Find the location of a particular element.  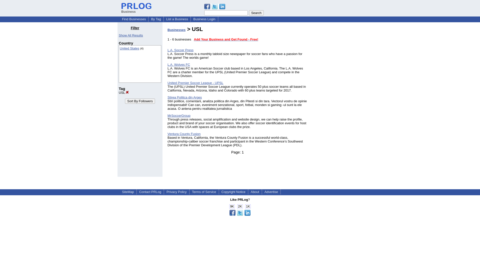

SiteMap is located at coordinates (128, 192).